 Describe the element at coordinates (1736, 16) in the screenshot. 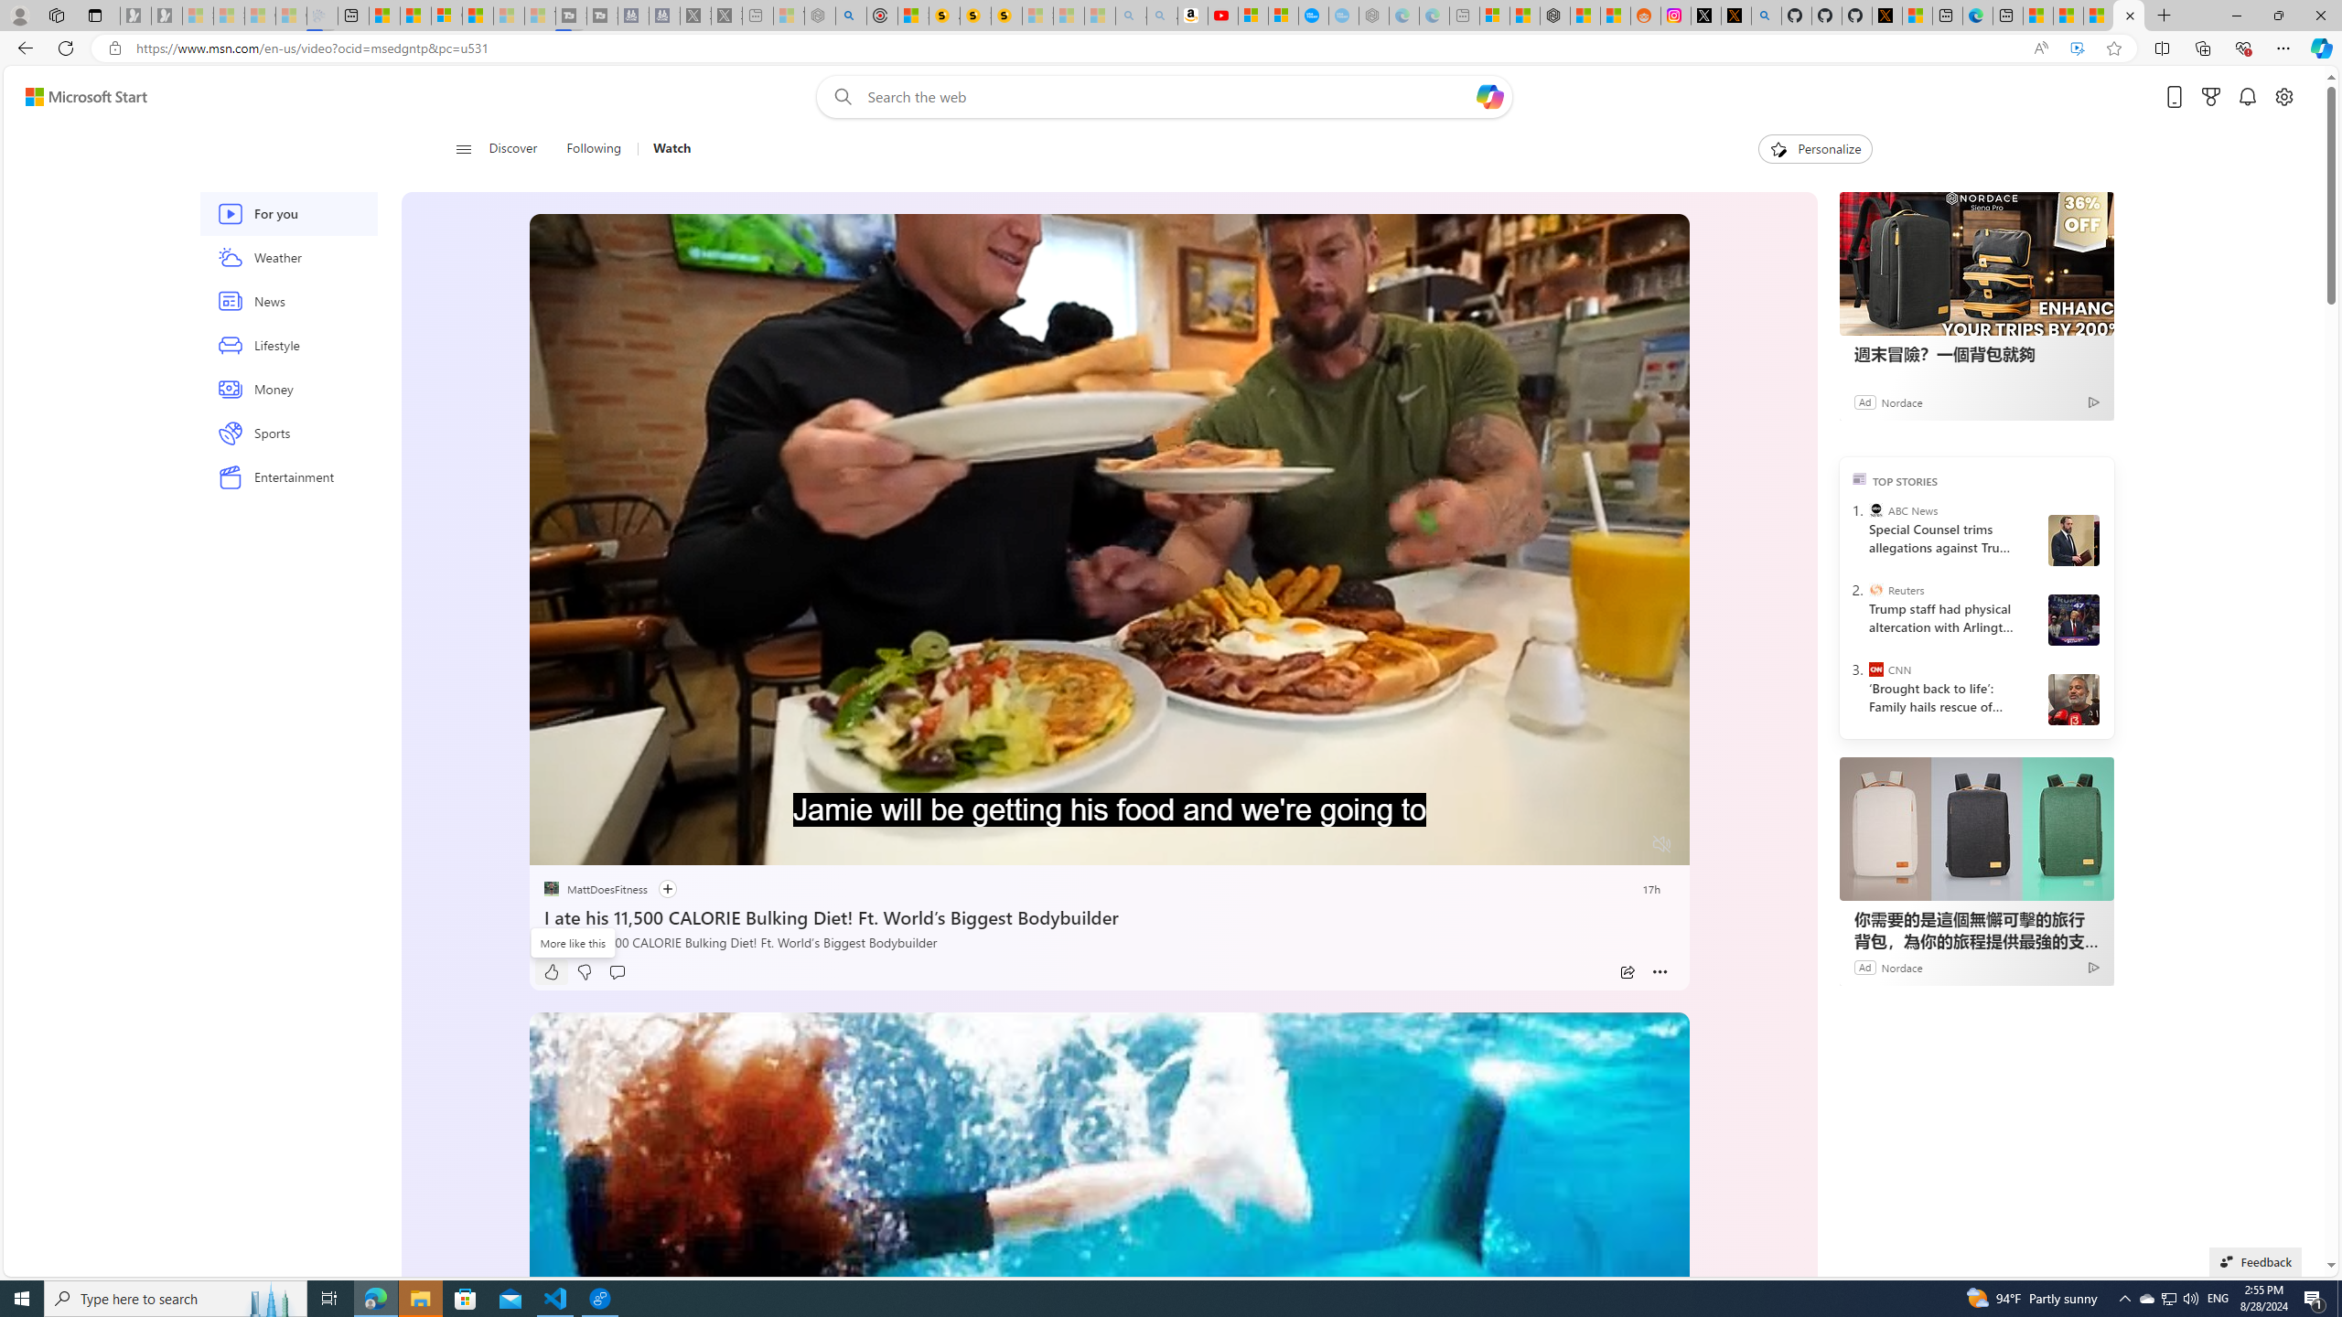

I see `help.x.com | 524: A timeout occurred` at that location.